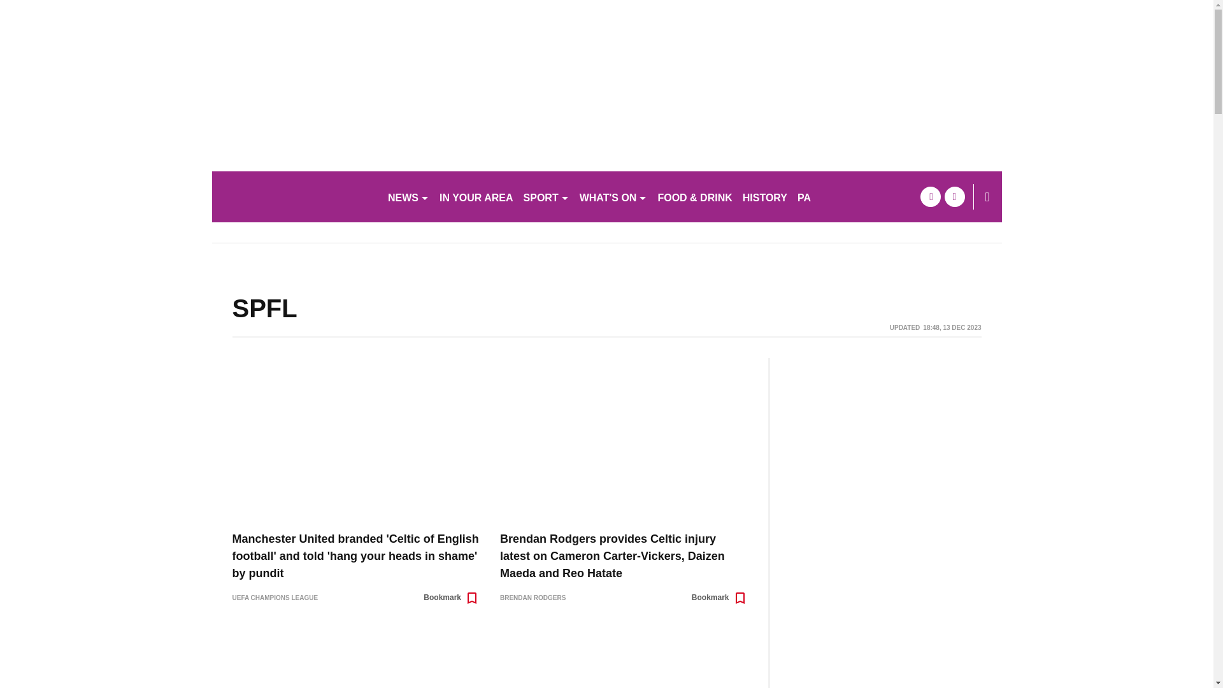 This screenshot has width=1223, height=688. Describe the element at coordinates (294, 196) in the screenshot. I see `glasgowlive` at that location.